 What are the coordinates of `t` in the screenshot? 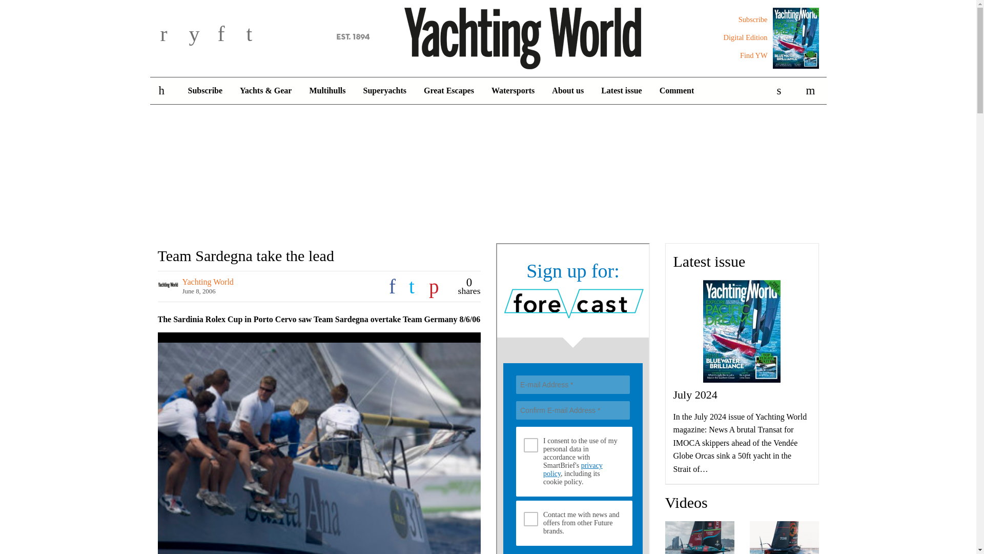 It's located at (258, 35).